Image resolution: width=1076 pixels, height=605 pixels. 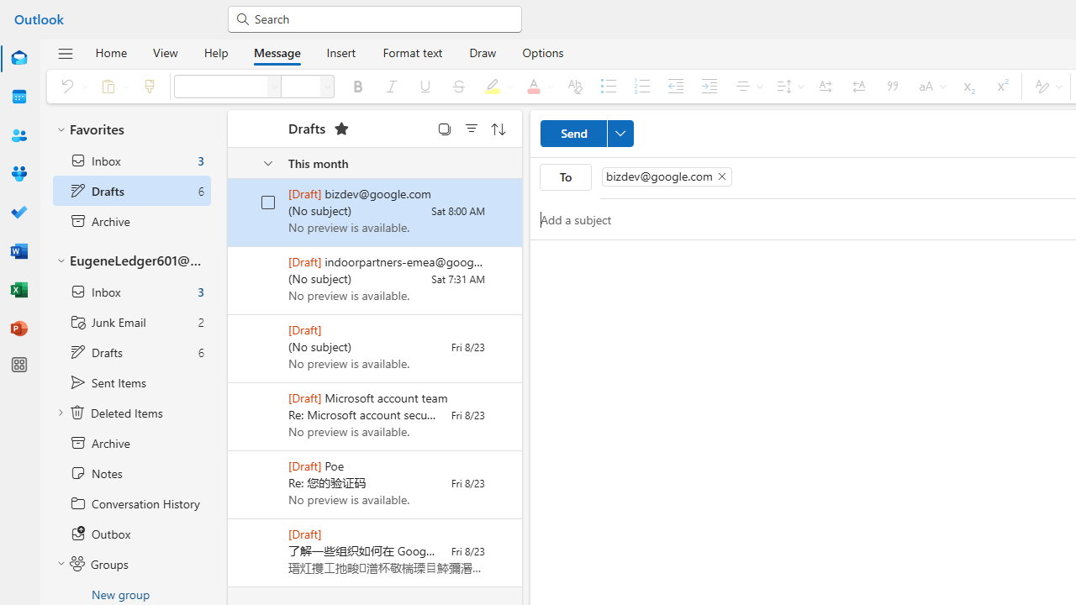 I want to click on Groups, so click(x=18, y=175).